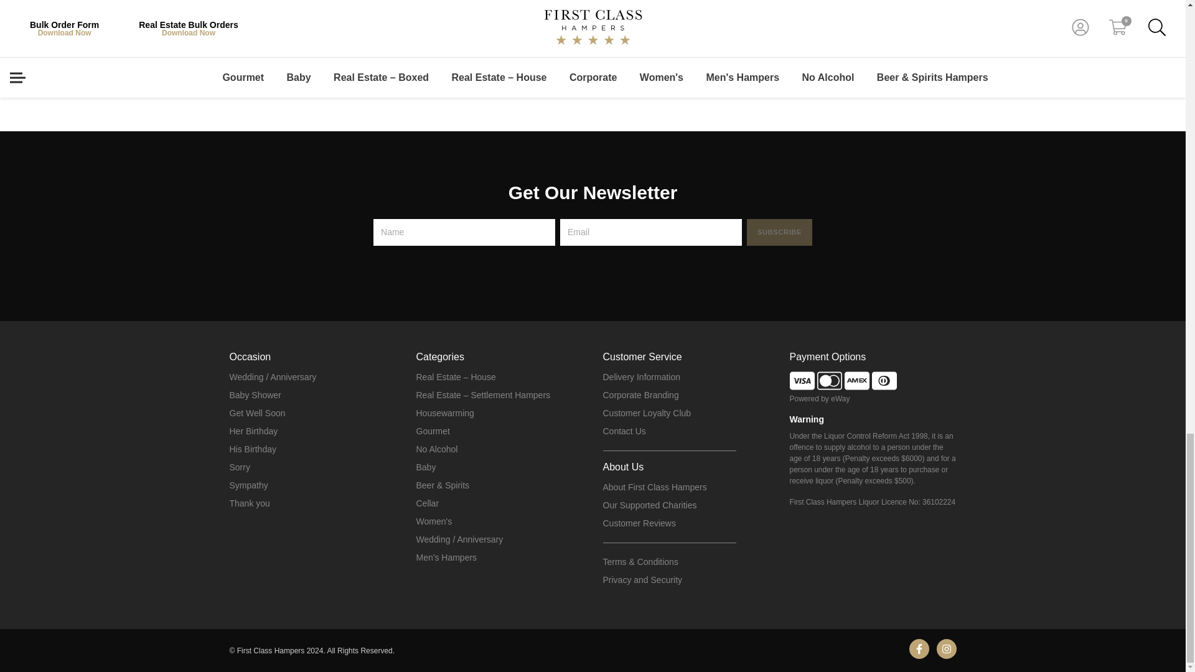 The image size is (1195, 672). I want to click on Baby Shower, so click(255, 395).